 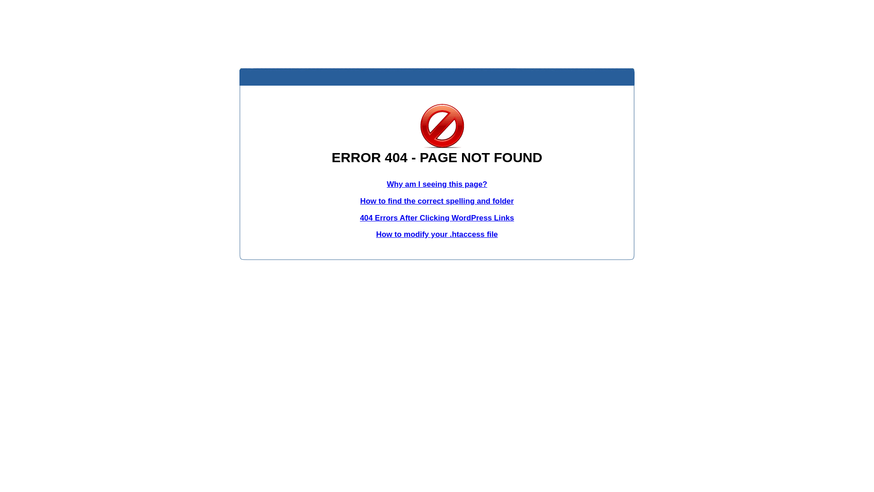 What do you see at coordinates (437, 201) in the screenshot?
I see `How to find the correct spelling and folder` at bounding box center [437, 201].